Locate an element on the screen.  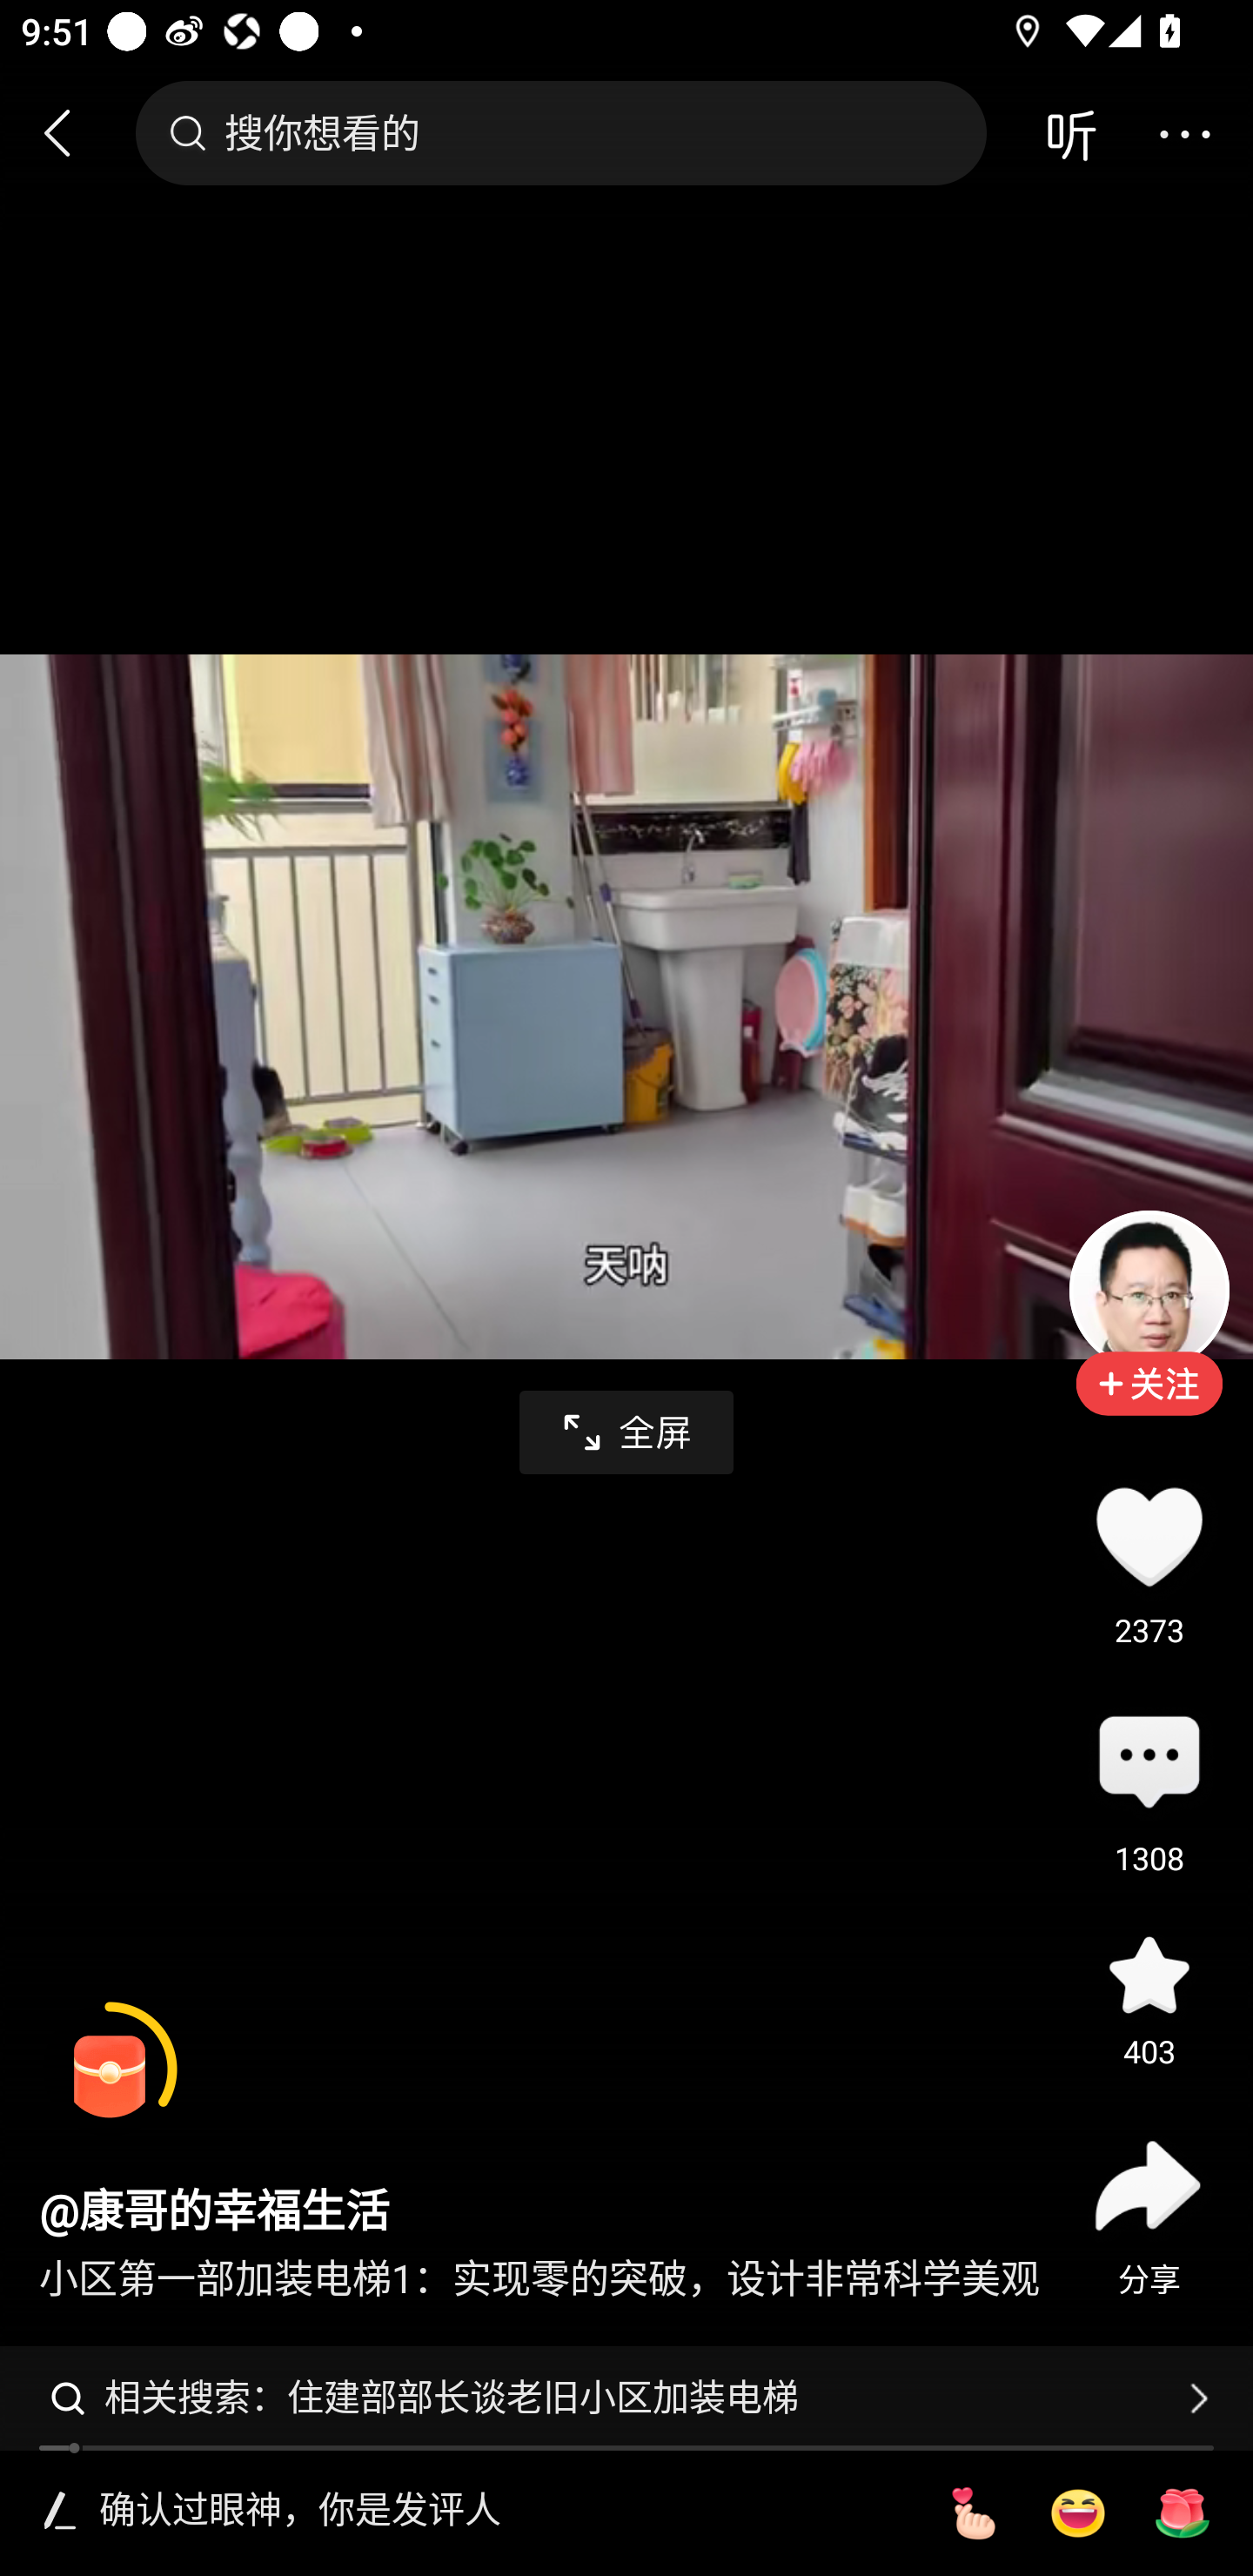
相关搜索：住建部部长谈老旧小区加装电梯 is located at coordinates (626, 2398).